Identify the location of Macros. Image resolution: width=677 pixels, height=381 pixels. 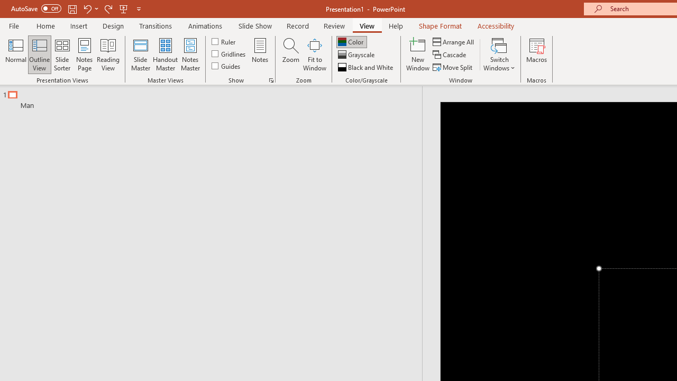
(536, 54).